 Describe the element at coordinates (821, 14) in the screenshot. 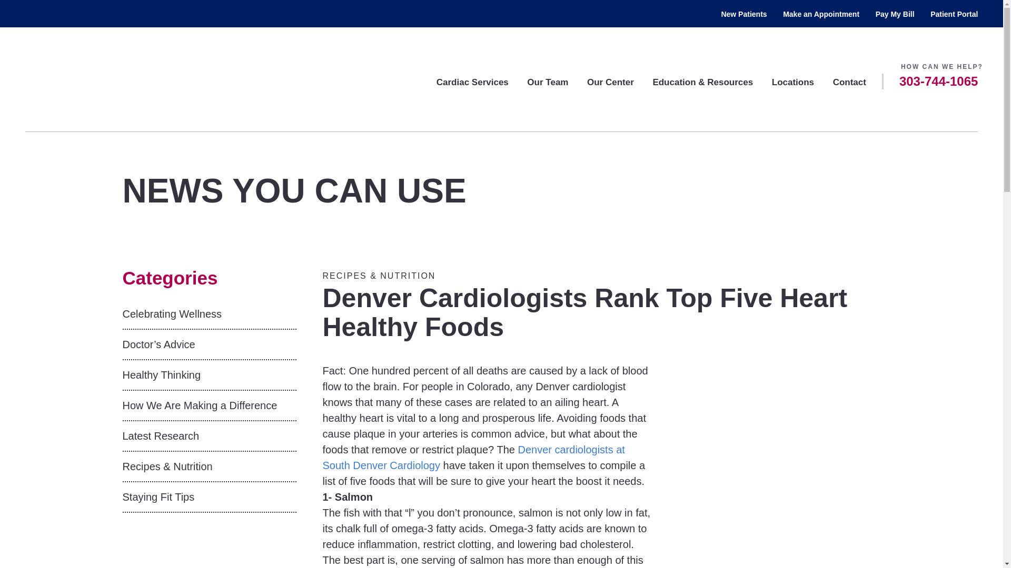

I see `Make an Appointment` at that location.